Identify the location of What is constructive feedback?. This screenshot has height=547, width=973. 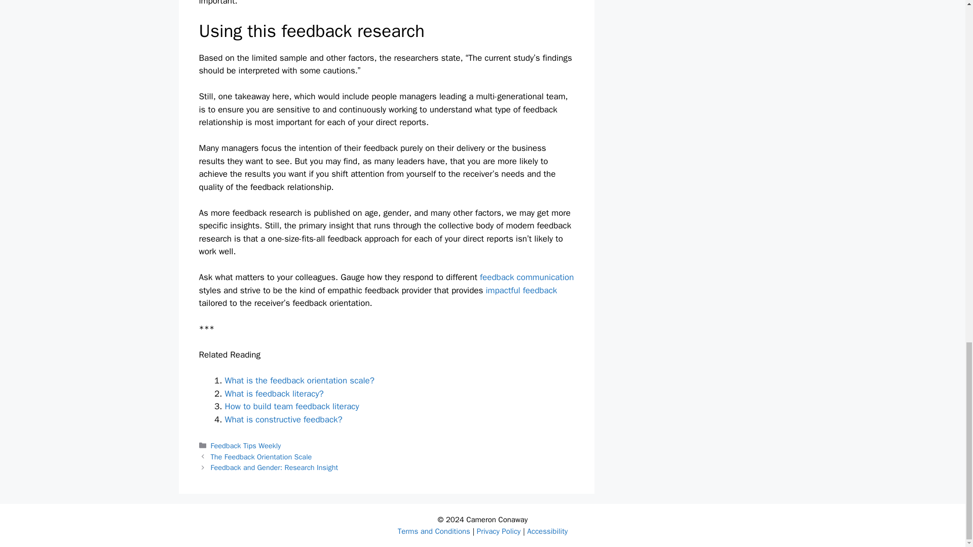
(283, 419).